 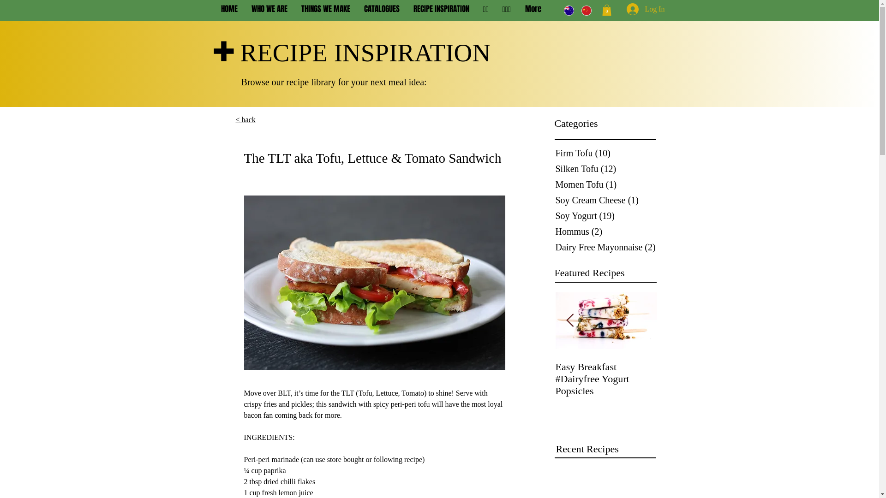 What do you see at coordinates (607, 153) in the screenshot?
I see `Firm Tofu (10)` at bounding box center [607, 153].